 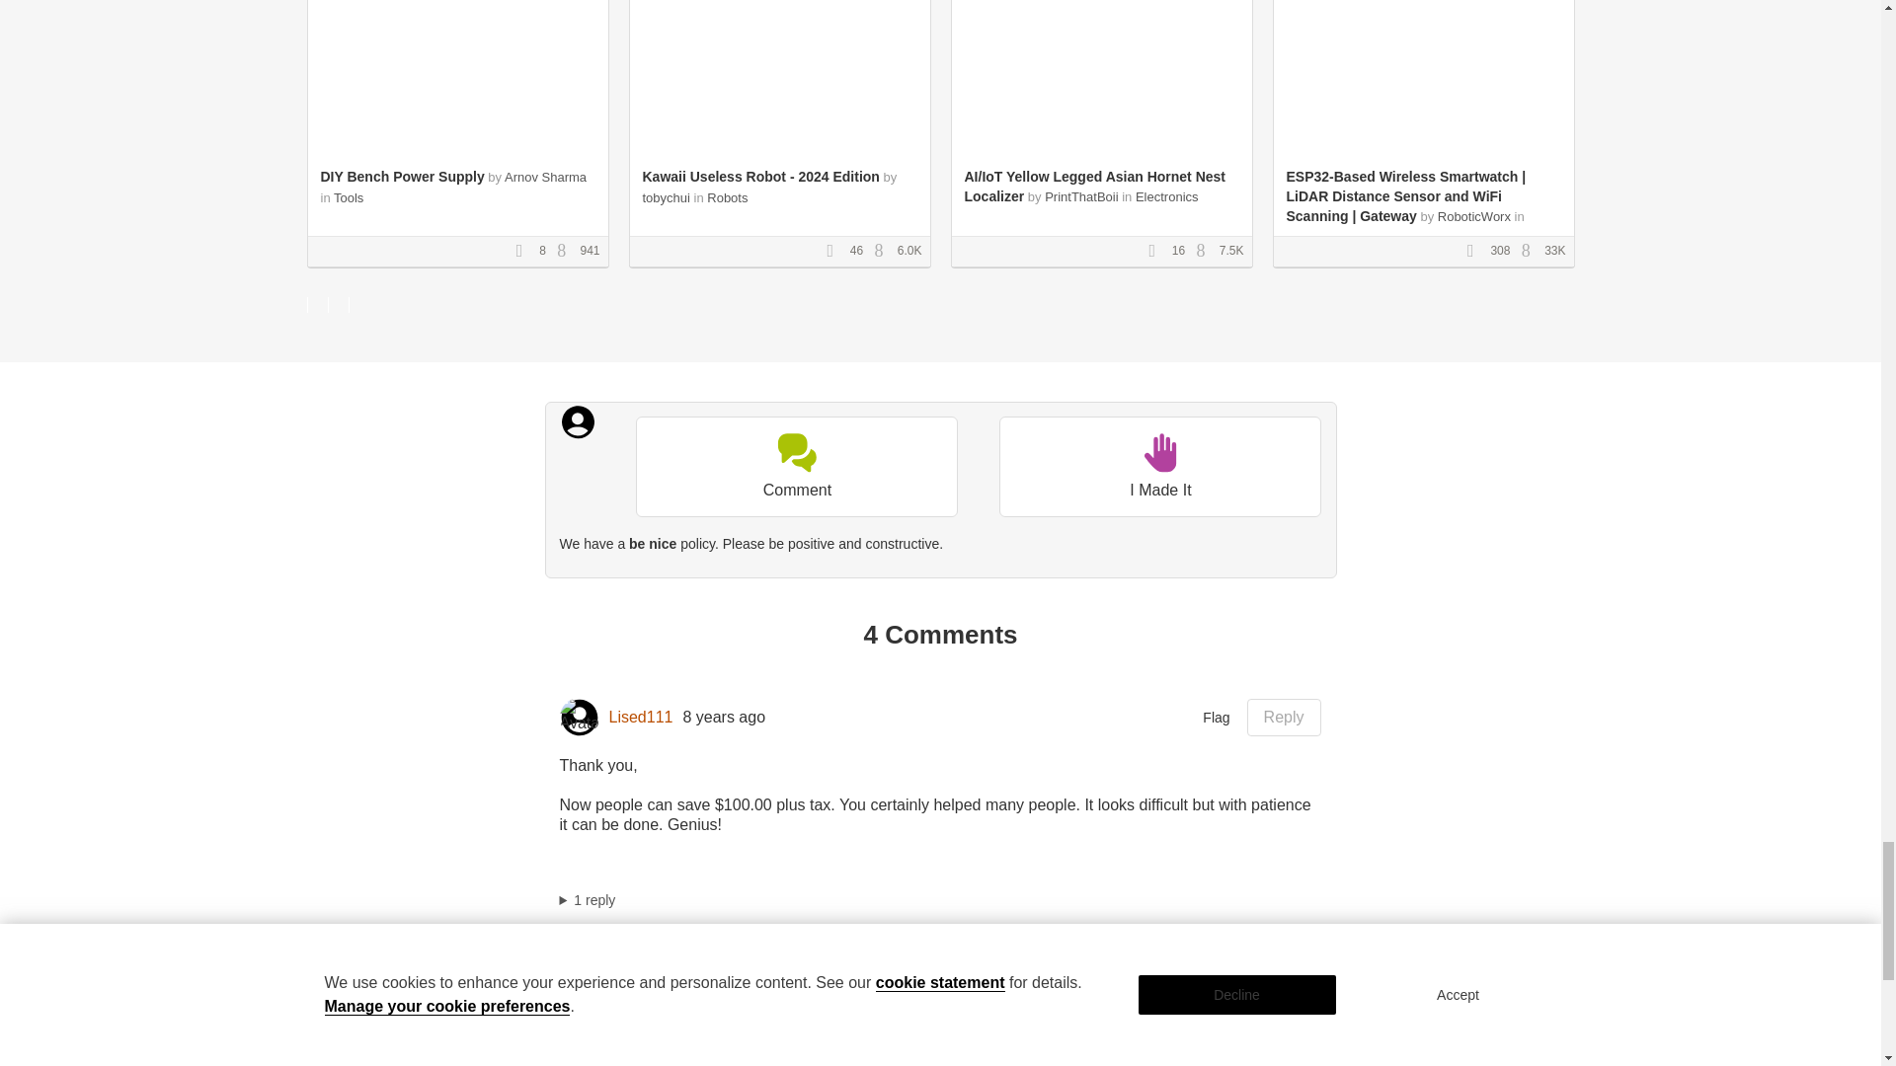 I want to click on Favorites Count, so click(x=1157, y=252).